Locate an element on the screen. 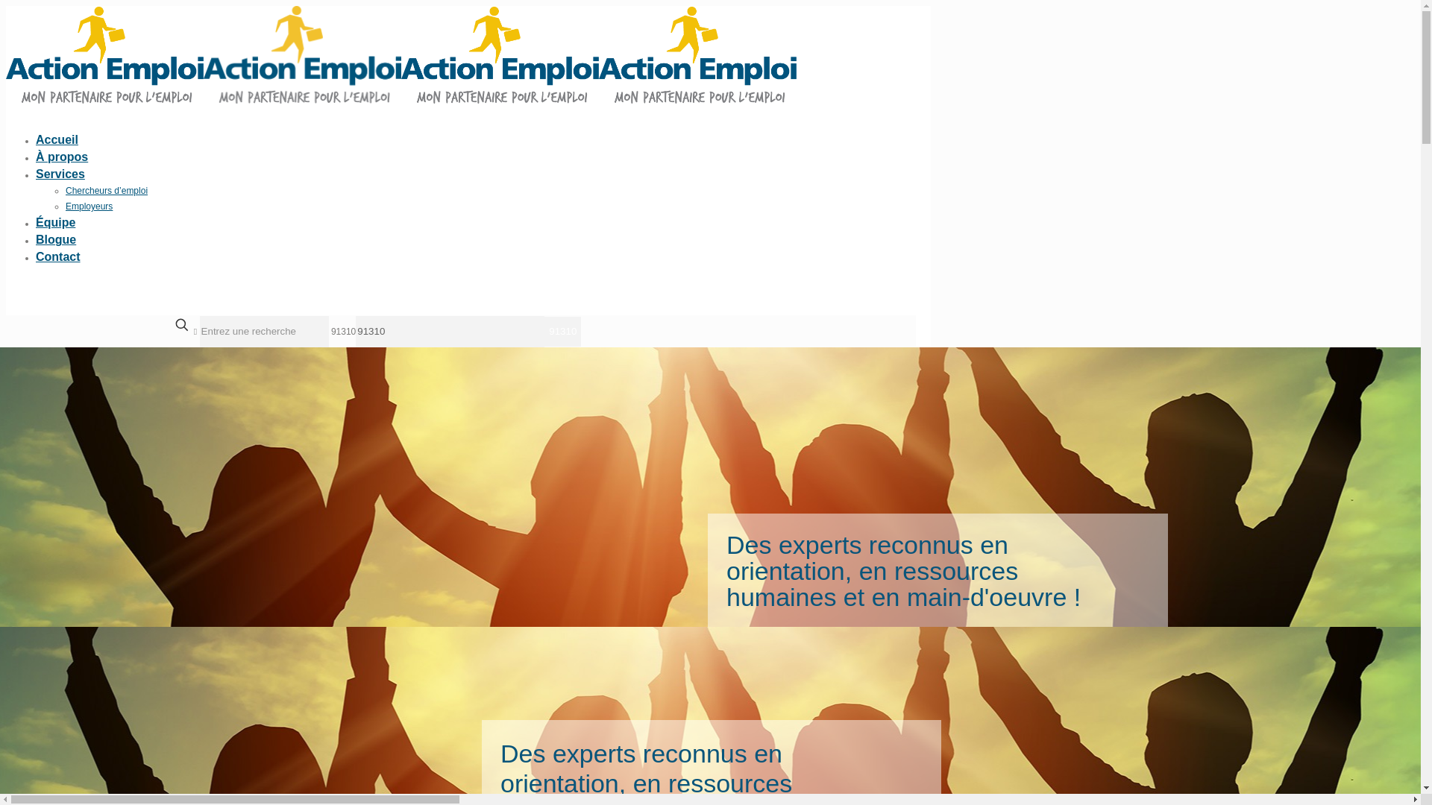 Image resolution: width=1432 pixels, height=805 pixels. Employeurs is located at coordinates (89, 206).